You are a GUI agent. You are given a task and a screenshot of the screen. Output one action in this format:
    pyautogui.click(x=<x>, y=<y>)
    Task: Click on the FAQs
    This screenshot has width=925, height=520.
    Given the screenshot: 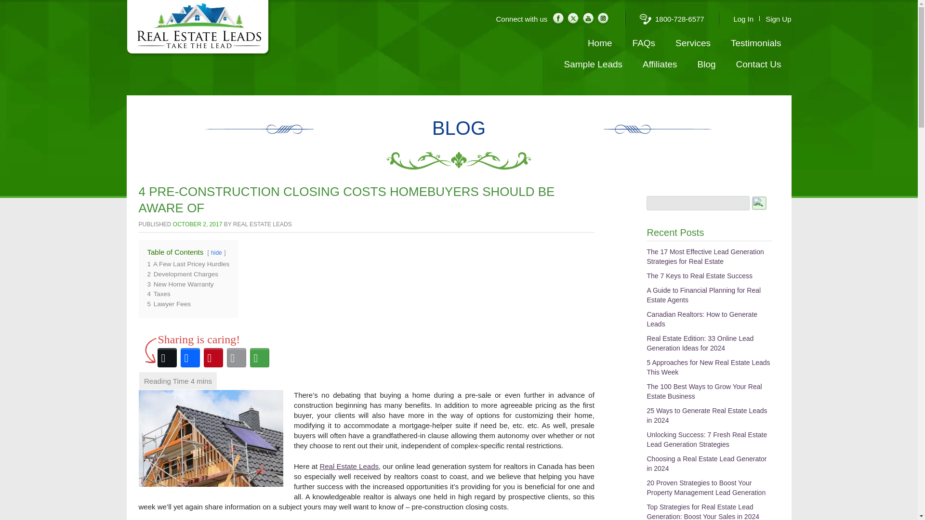 What is the action you would take?
    pyautogui.click(x=644, y=43)
    